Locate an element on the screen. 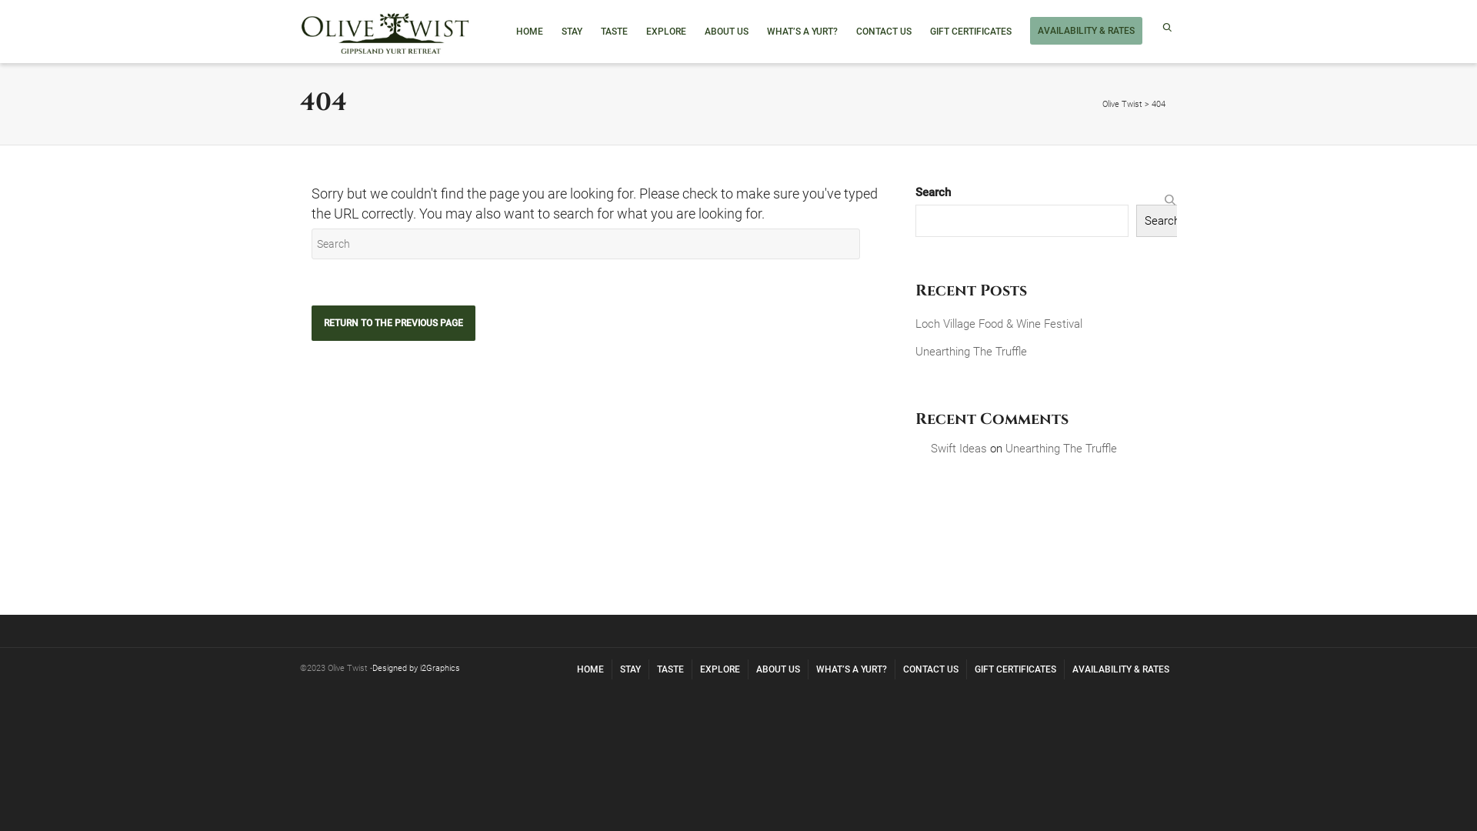 The image size is (1477, 831). CONTACT US is located at coordinates (931, 669).